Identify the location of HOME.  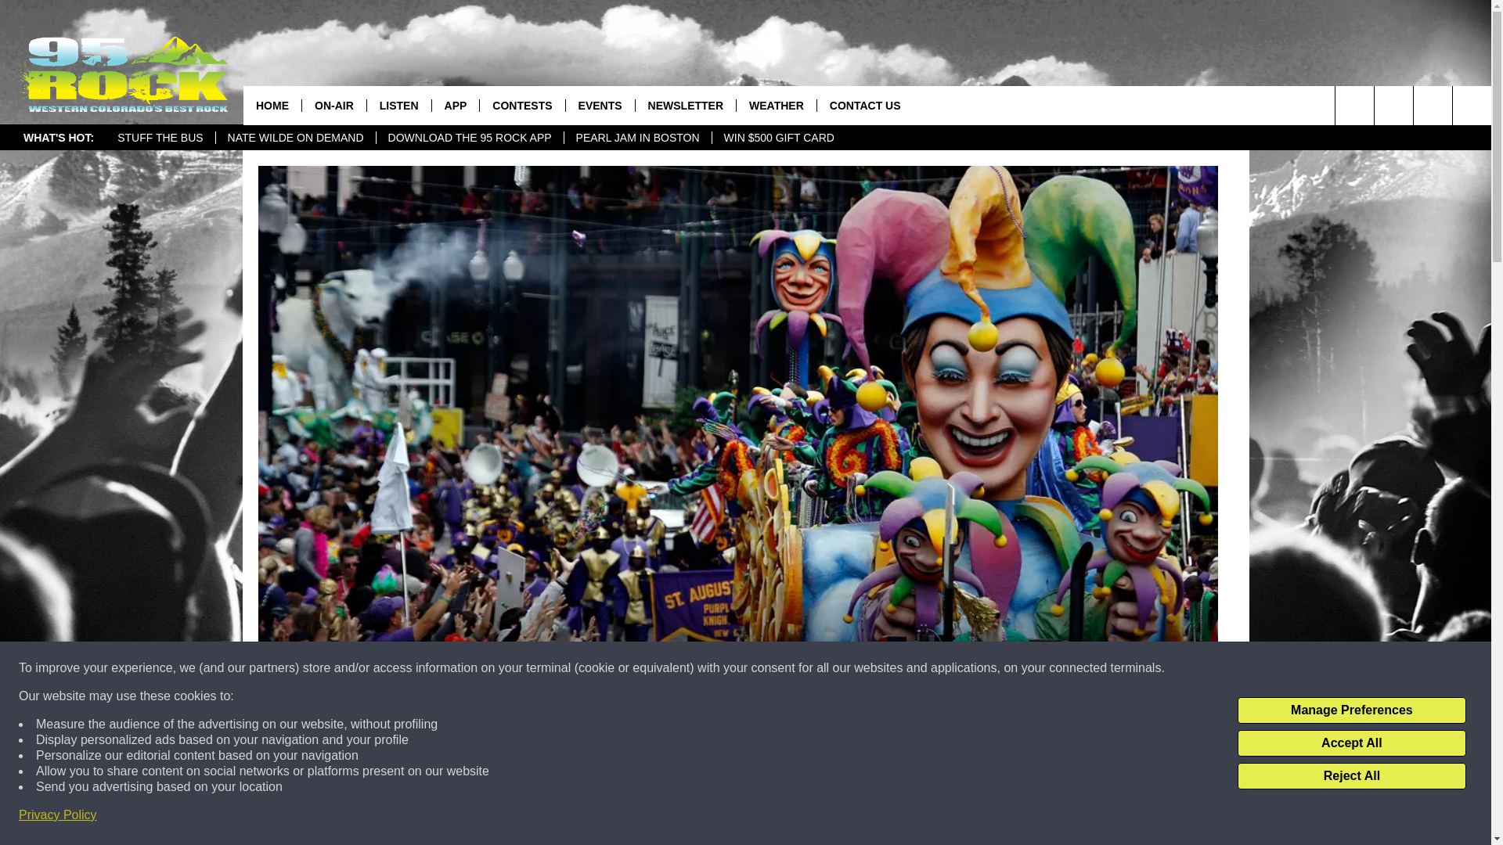
(272, 105).